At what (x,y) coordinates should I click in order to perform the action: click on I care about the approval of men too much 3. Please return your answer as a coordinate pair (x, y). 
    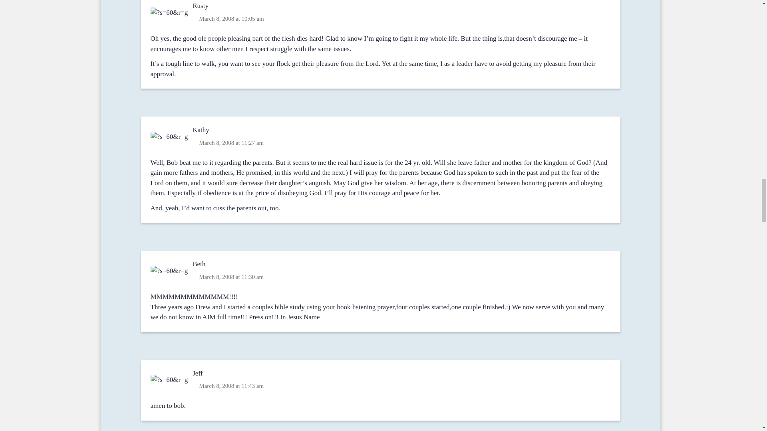
    Looking at the image, I should click on (169, 271).